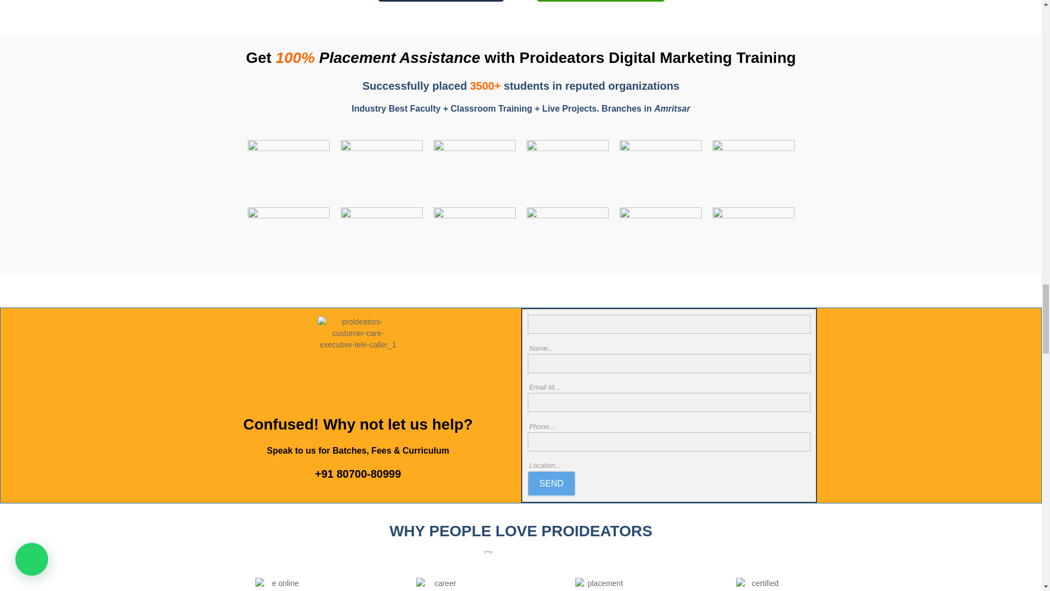 This screenshot has height=591, width=1050. I want to click on Batch Images, so click(567, 171).